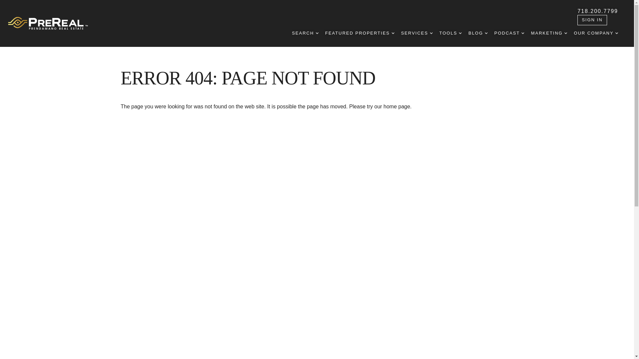 The image size is (639, 359). I want to click on DROPDOWN ARROW, so click(317, 33).